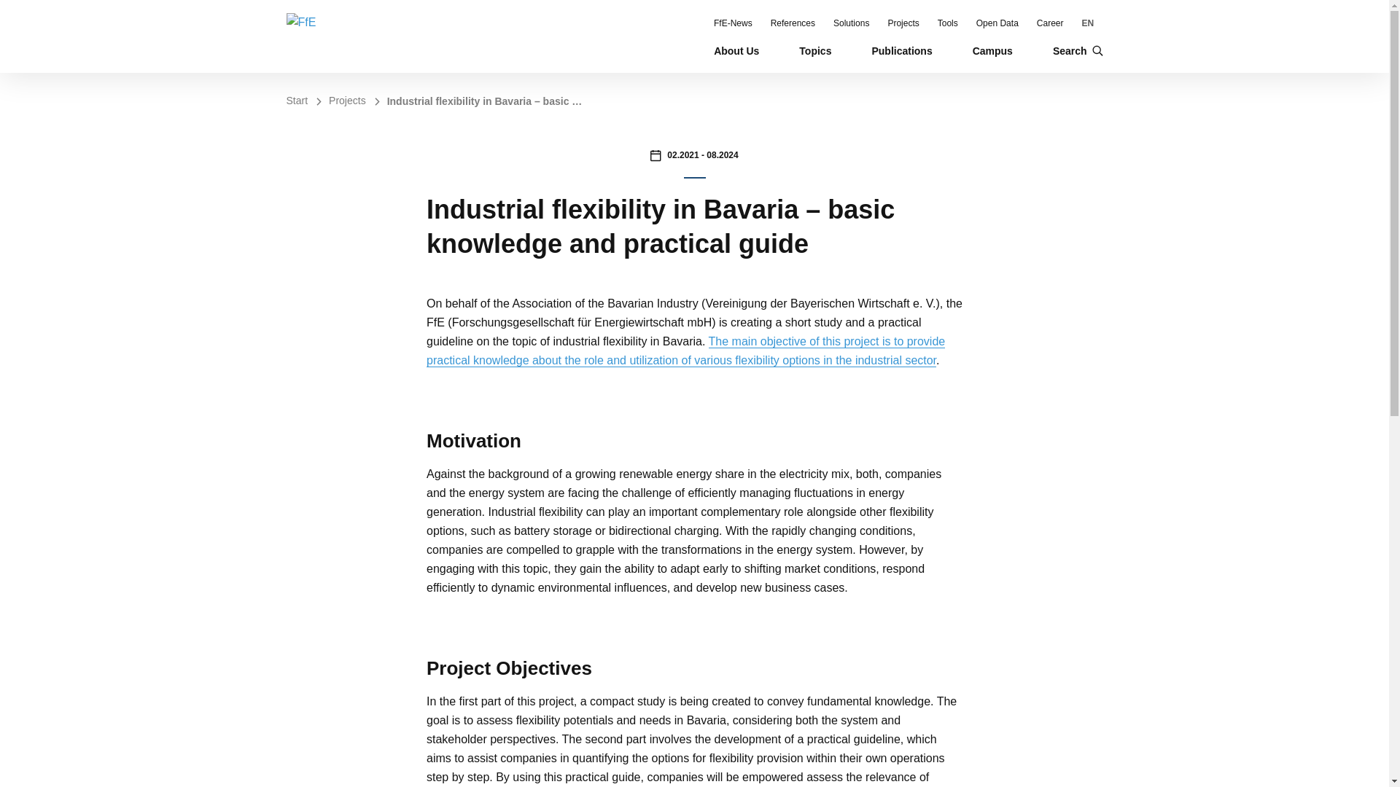 This screenshot has height=787, width=1400. What do you see at coordinates (815, 50) in the screenshot?
I see `Topics` at bounding box center [815, 50].